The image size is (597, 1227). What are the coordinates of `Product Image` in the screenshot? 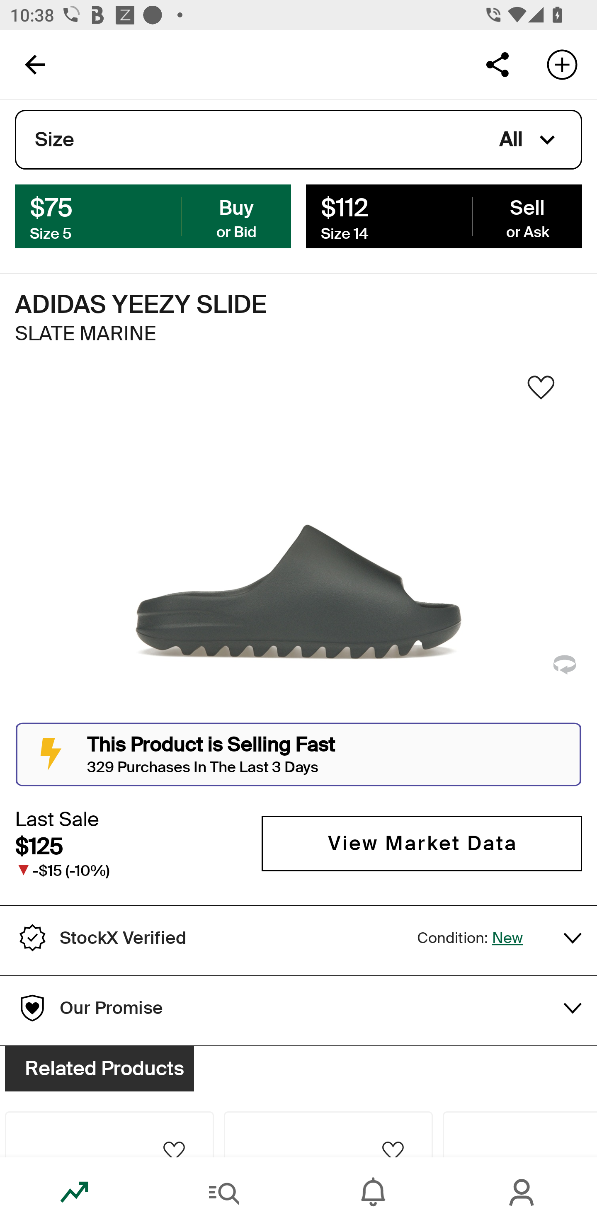 It's located at (109, 1097).